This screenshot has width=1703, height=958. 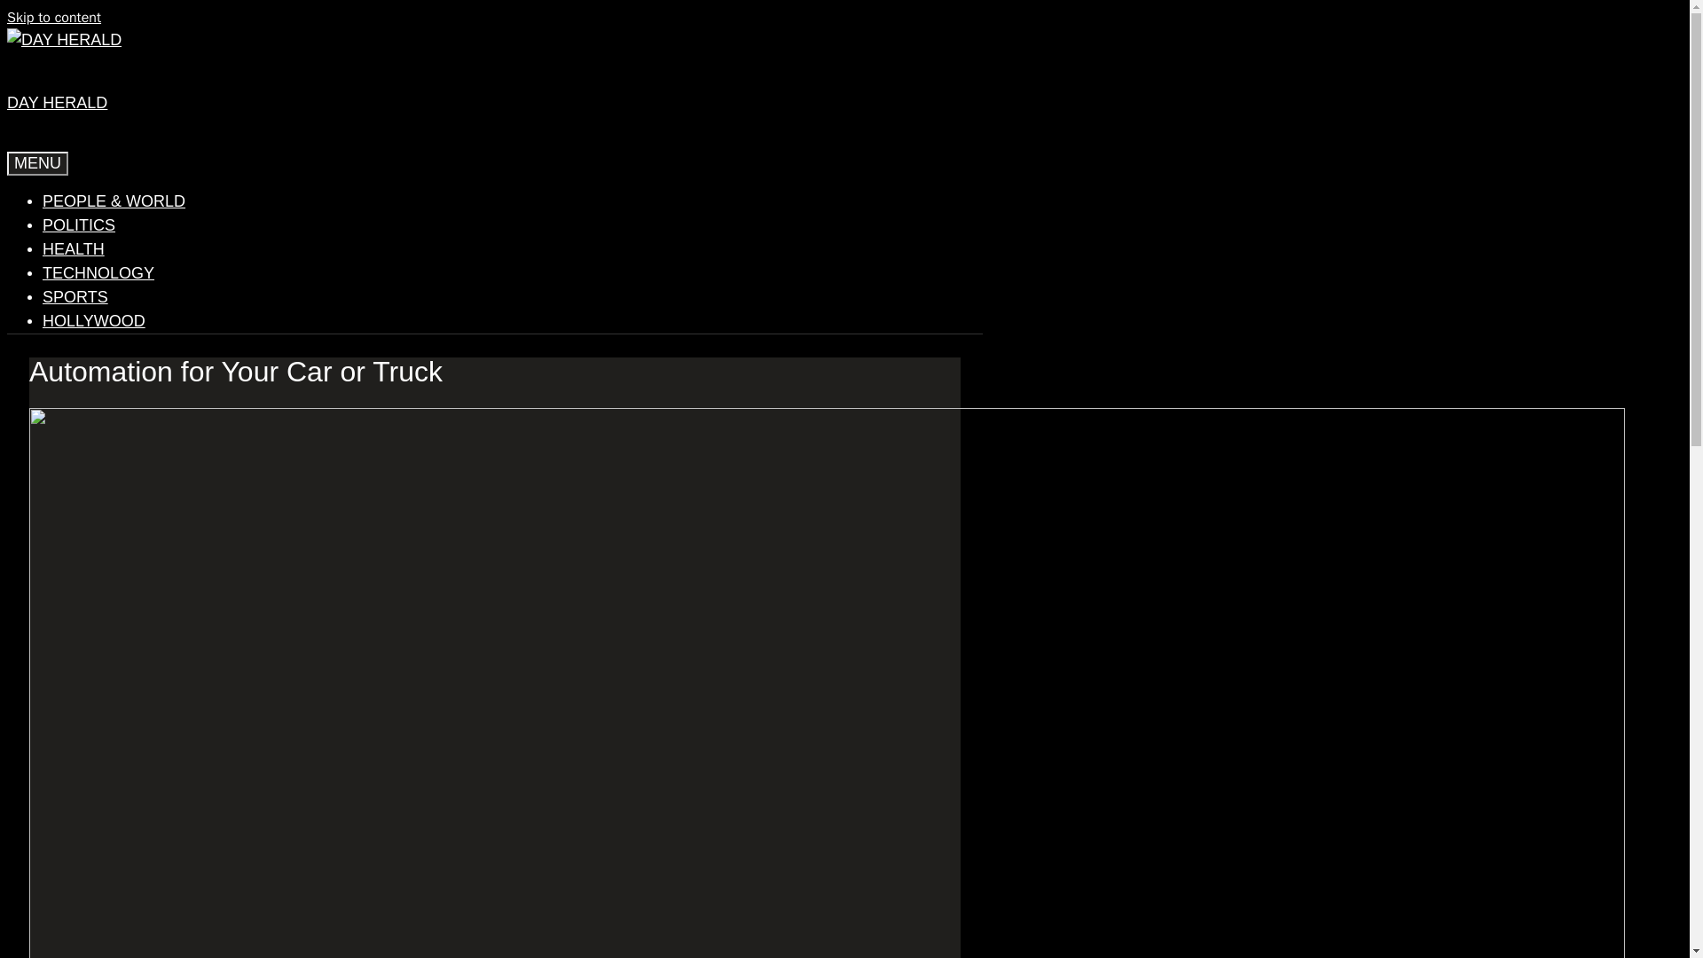 I want to click on MENU, so click(x=37, y=163).